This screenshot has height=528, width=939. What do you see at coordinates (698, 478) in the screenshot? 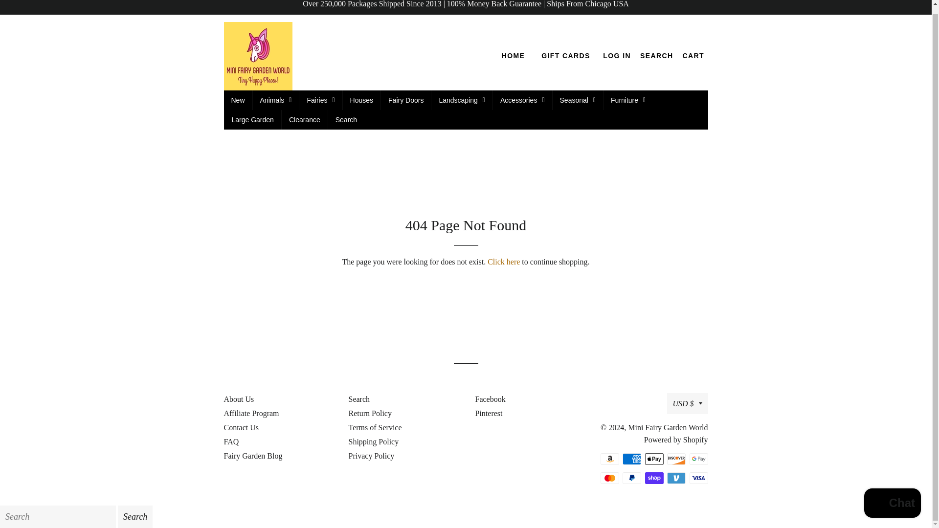
I see `Visa` at bounding box center [698, 478].